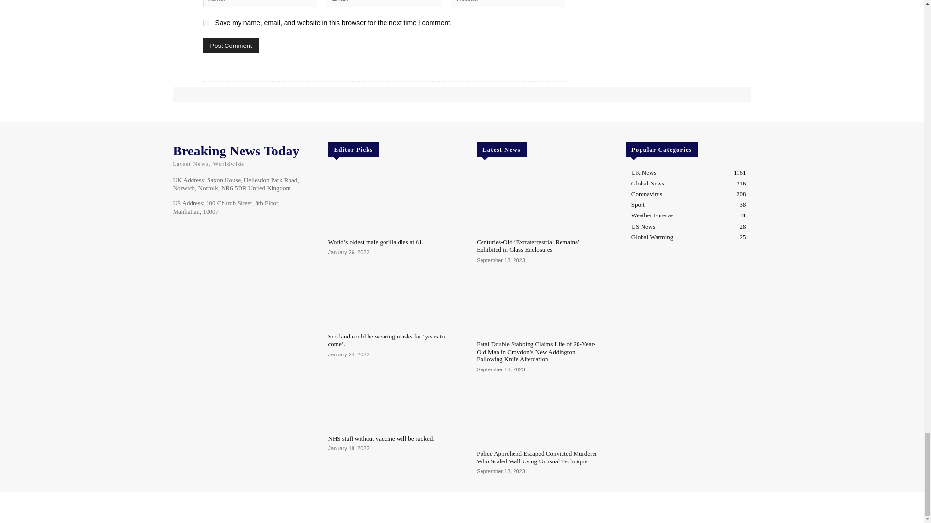 Image resolution: width=931 pixels, height=523 pixels. Describe the element at coordinates (231, 46) in the screenshot. I see `Post Comment` at that location.